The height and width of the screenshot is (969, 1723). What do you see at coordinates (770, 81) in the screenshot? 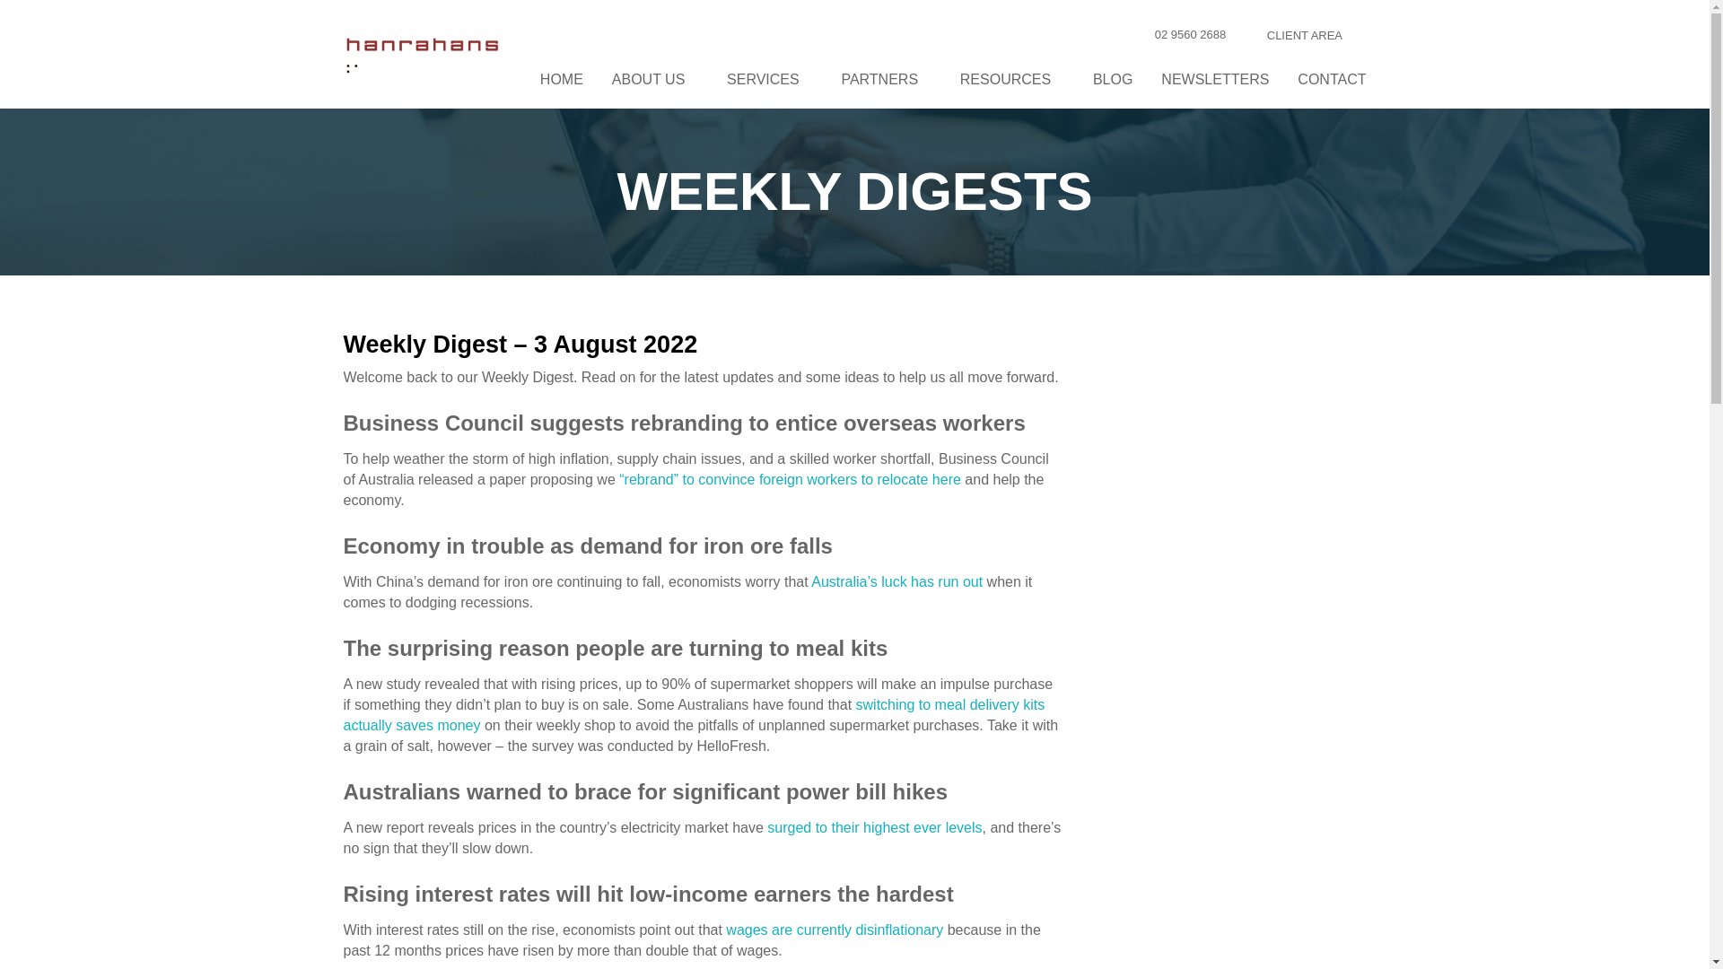
I see `SERVICES ` at bounding box center [770, 81].